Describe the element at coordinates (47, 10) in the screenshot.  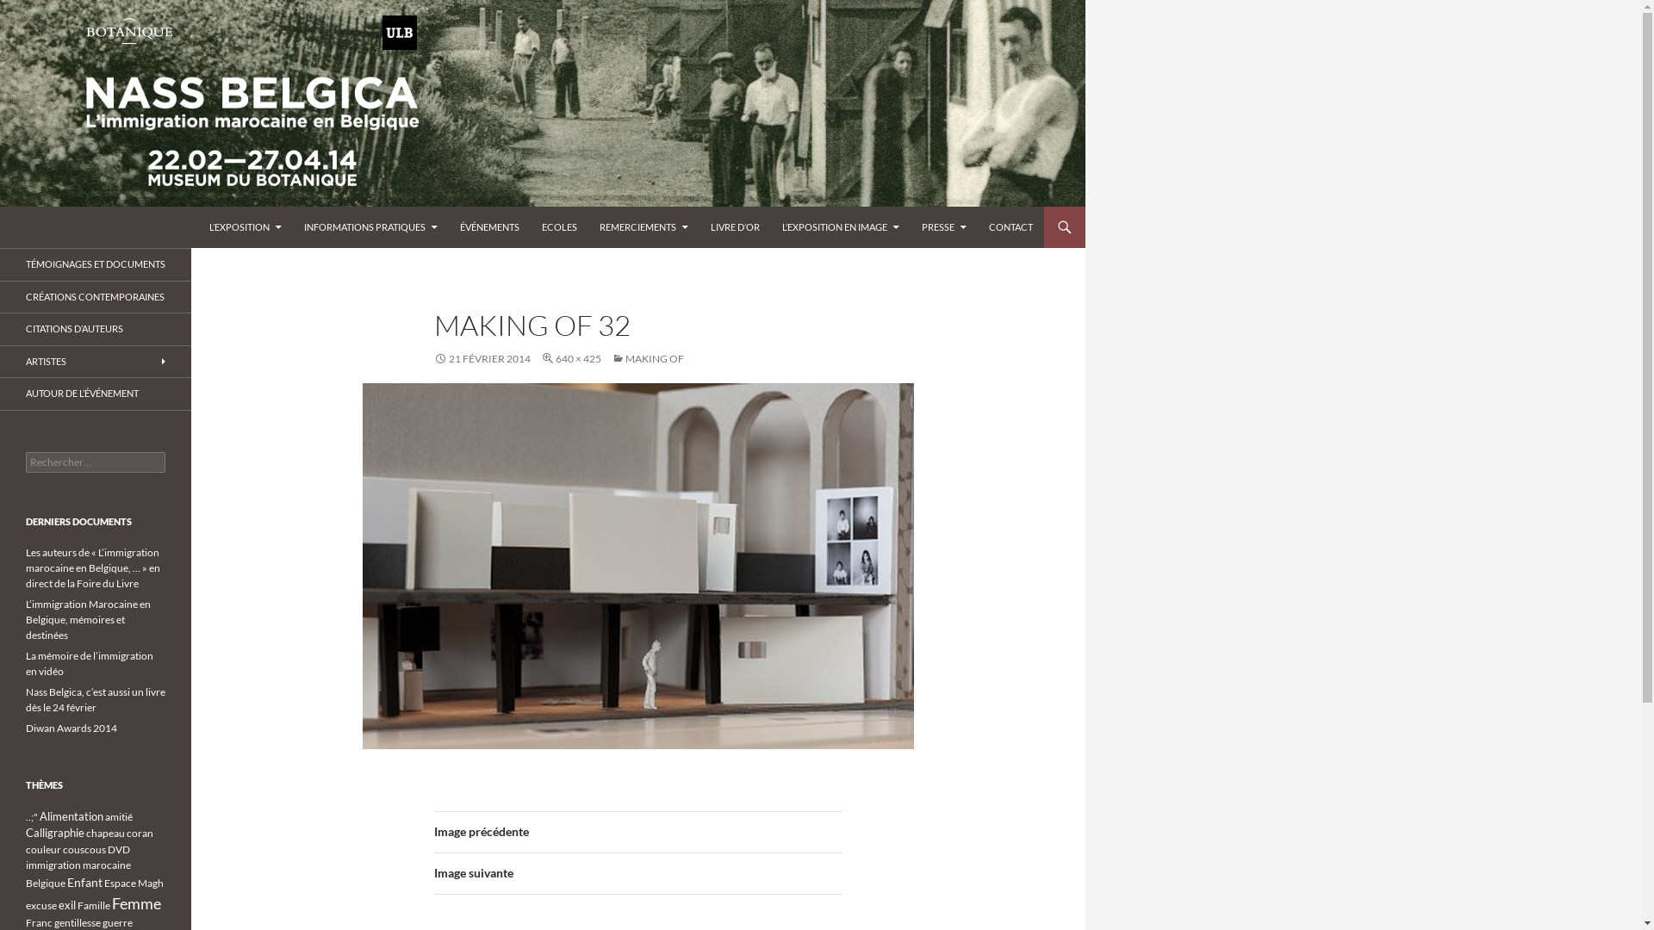
I see `Rechercher` at that location.